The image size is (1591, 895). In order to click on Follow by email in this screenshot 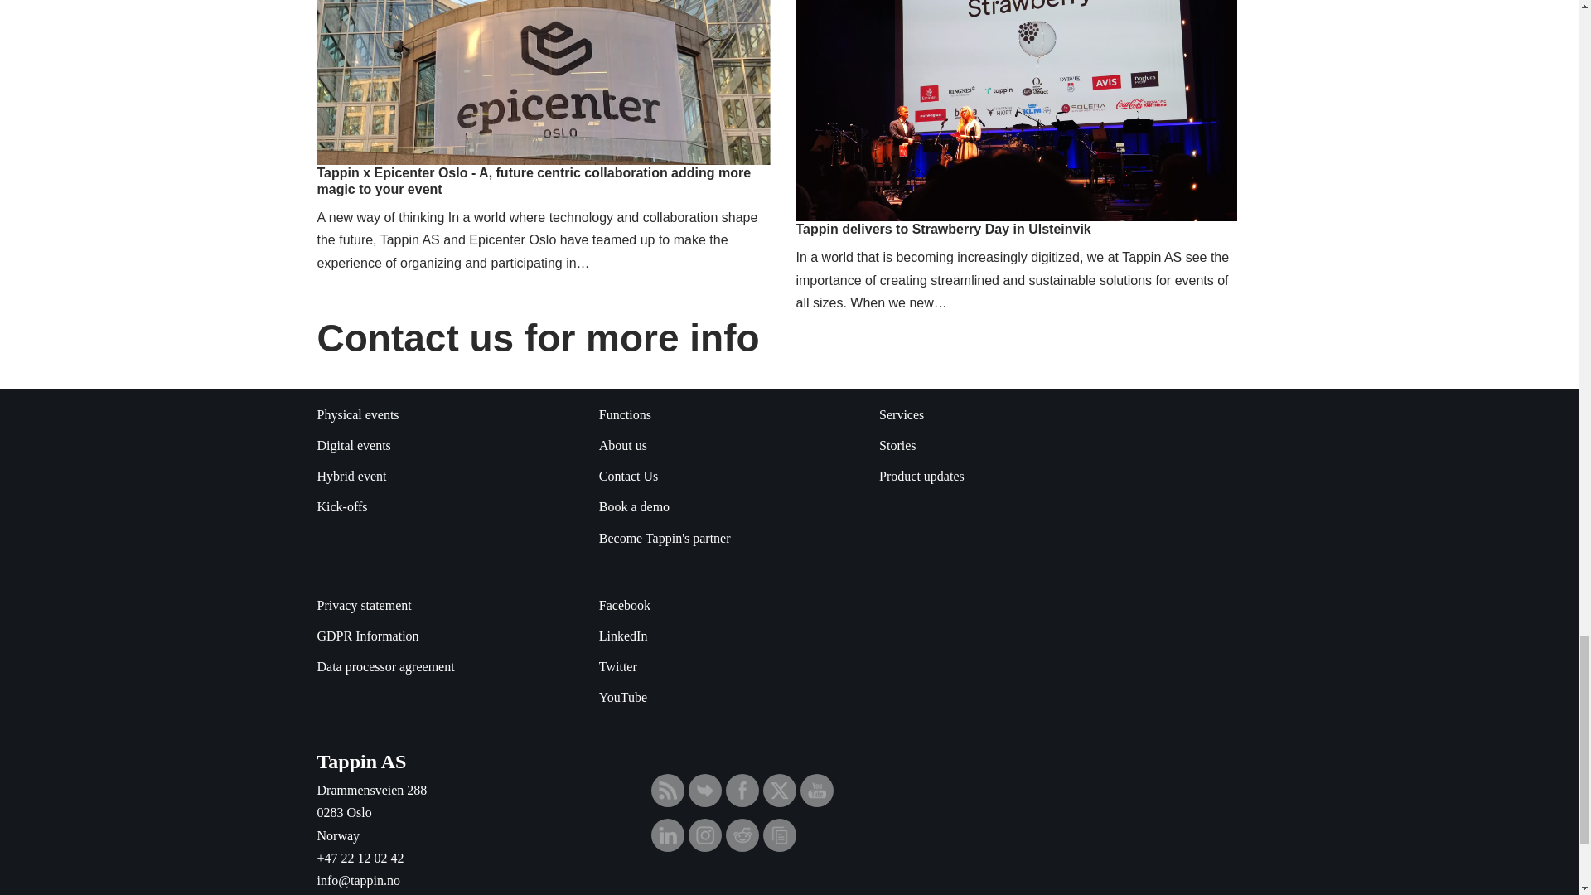, I will do `click(705, 791)`.